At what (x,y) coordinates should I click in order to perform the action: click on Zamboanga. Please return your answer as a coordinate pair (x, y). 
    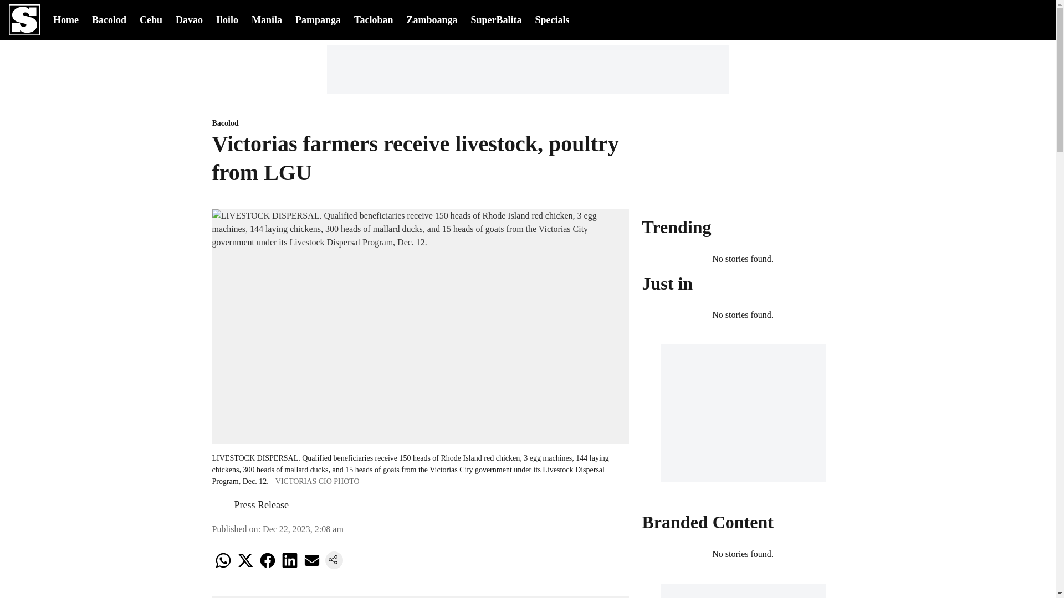
    Looking at the image, I should click on (432, 19).